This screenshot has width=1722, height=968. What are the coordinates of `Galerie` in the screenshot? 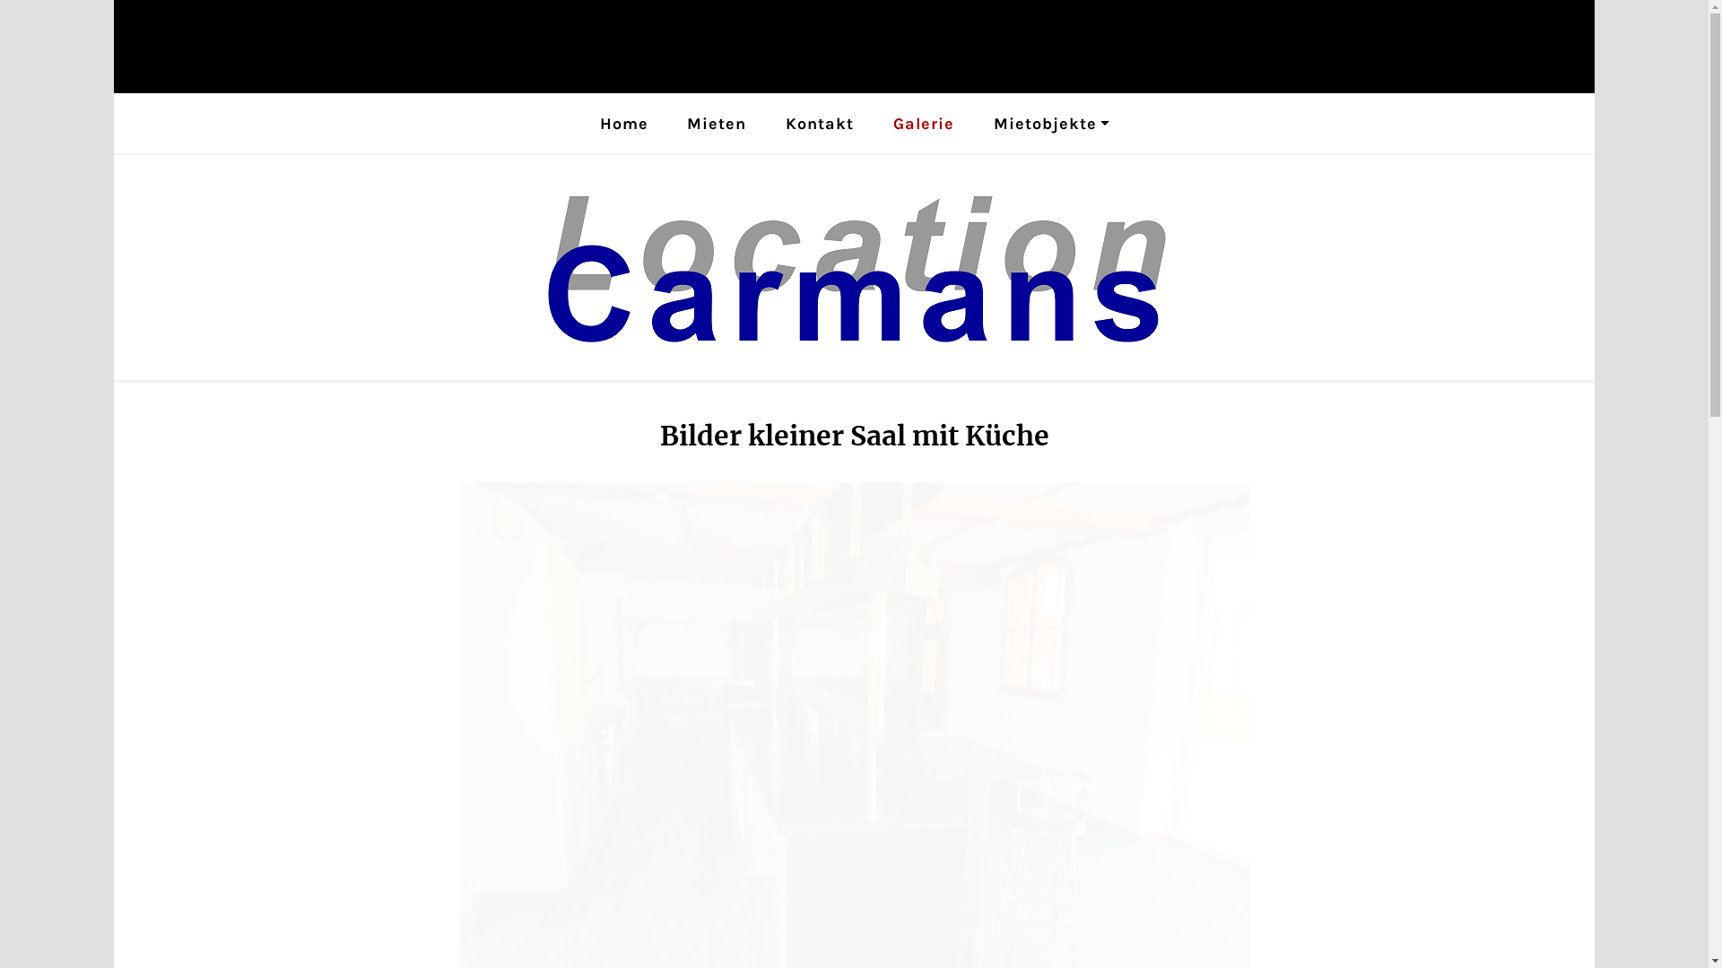 It's located at (924, 124).